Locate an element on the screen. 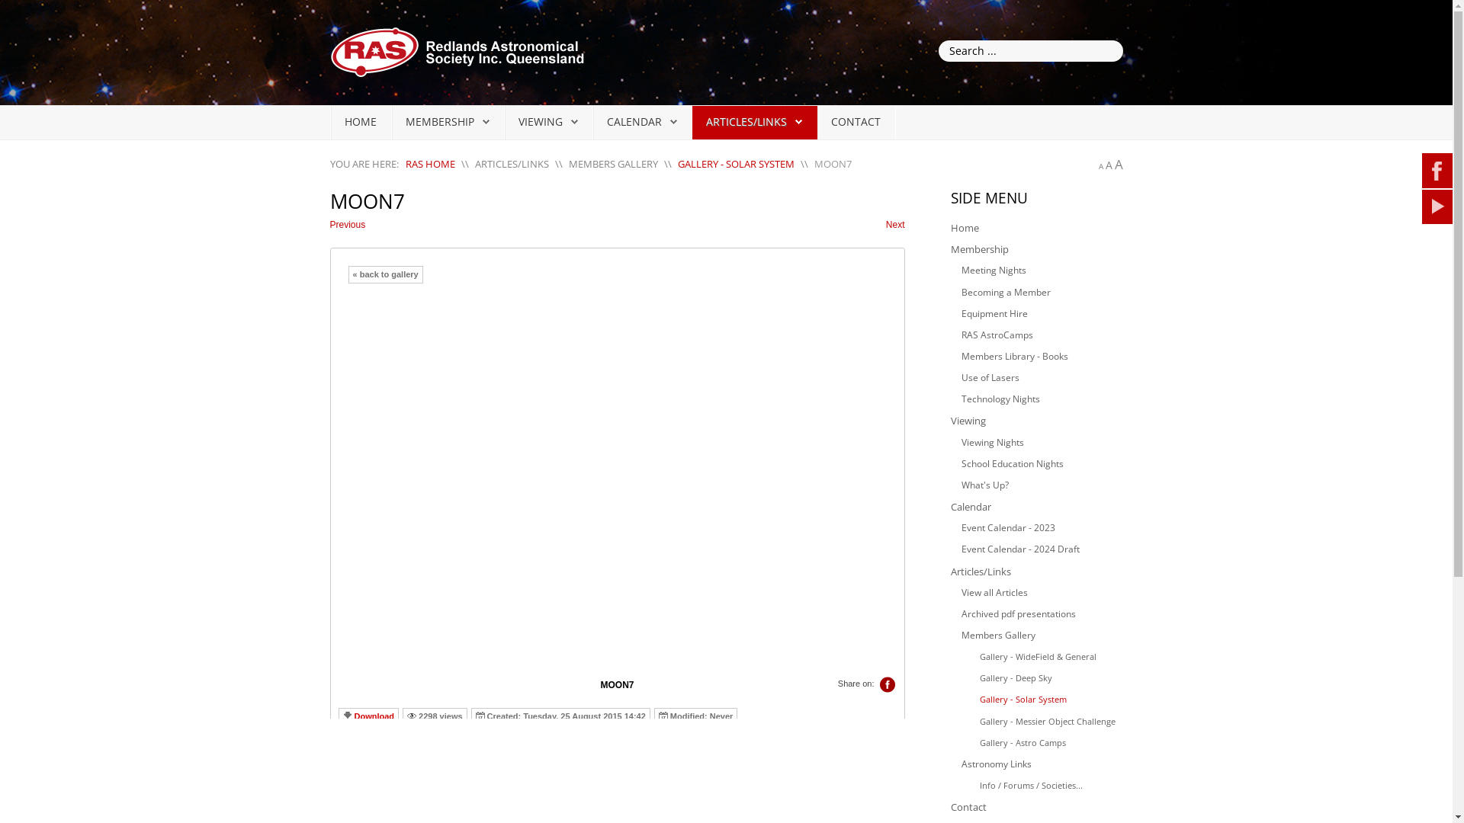  Becoming a Member is located at coordinates (1042, 293).